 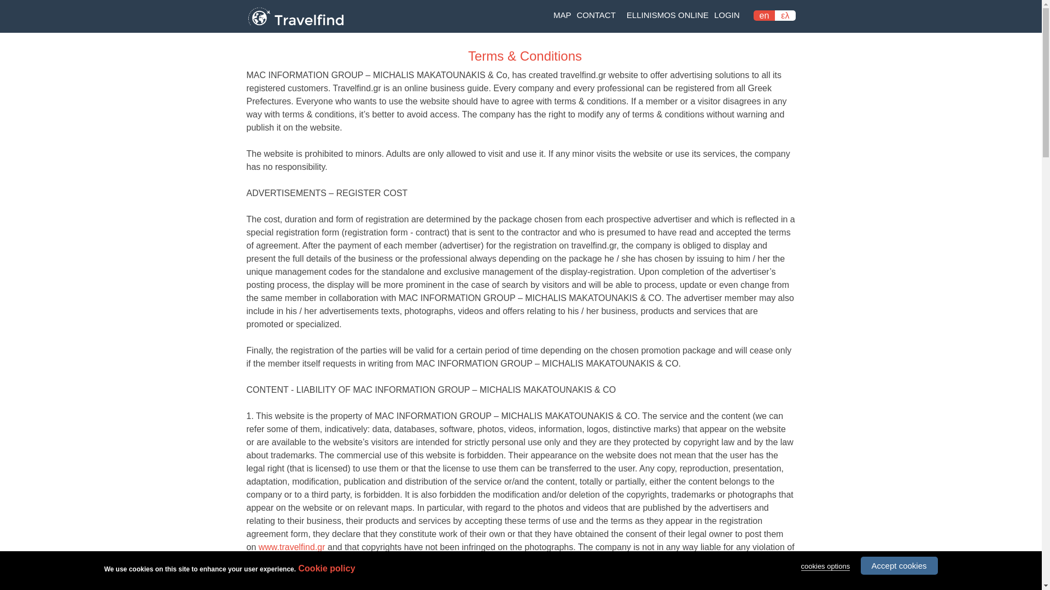 I want to click on ELLINISMOS ONLINE, so click(x=667, y=15).